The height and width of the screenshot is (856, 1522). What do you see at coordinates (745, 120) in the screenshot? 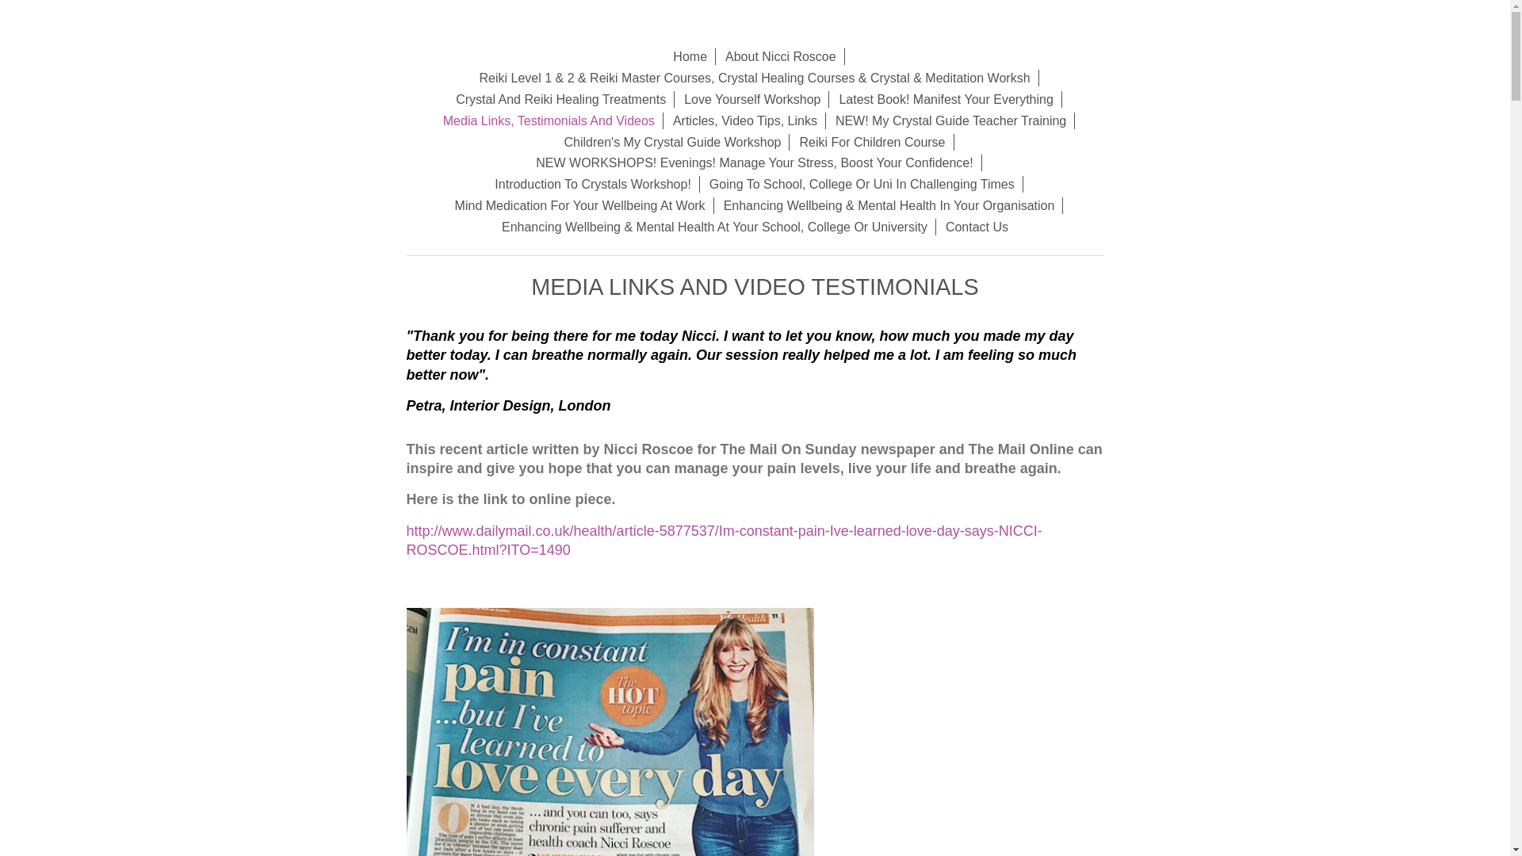
I see `Articles, Video Tips, Links` at bounding box center [745, 120].